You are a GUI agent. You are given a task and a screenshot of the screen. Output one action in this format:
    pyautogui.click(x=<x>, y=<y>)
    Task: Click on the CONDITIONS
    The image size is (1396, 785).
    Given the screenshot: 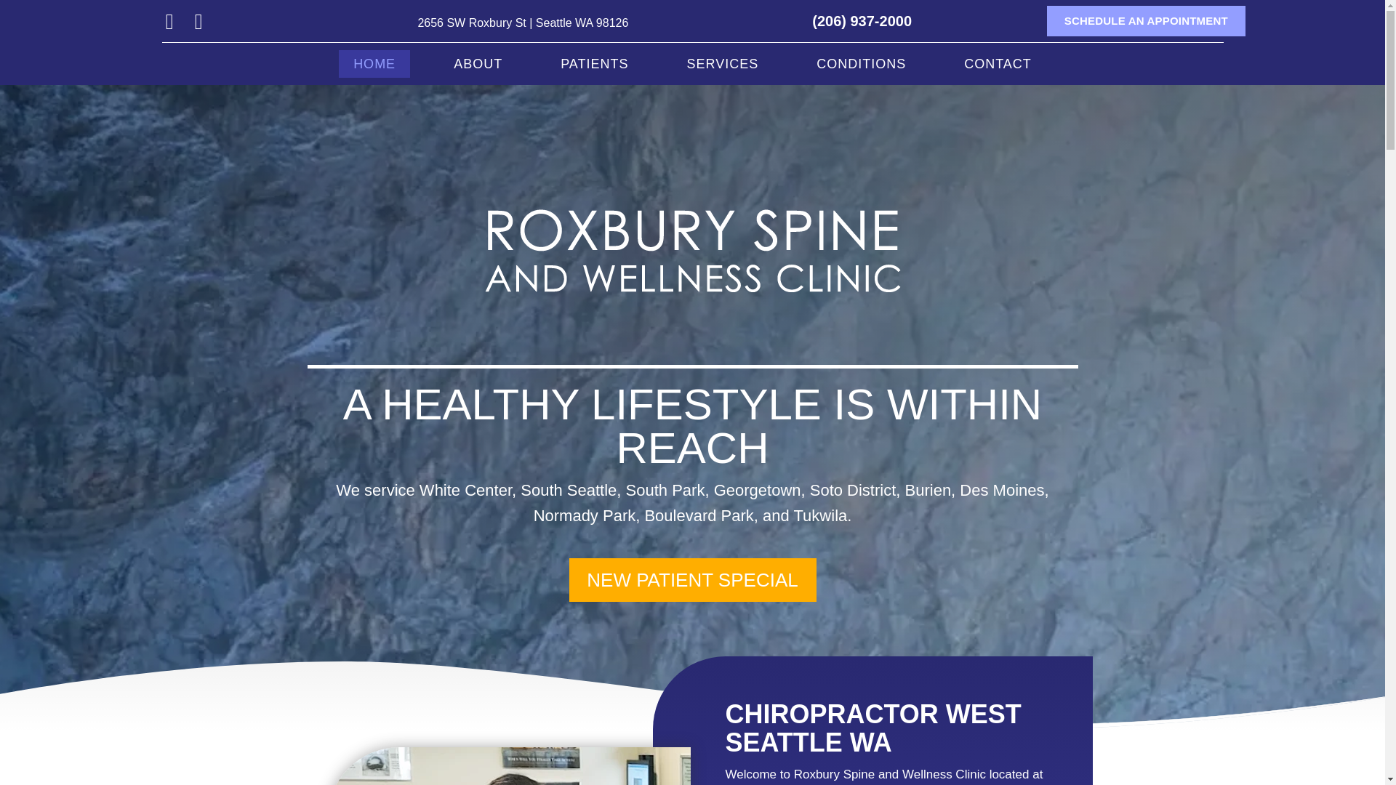 What is the action you would take?
    pyautogui.click(x=861, y=64)
    